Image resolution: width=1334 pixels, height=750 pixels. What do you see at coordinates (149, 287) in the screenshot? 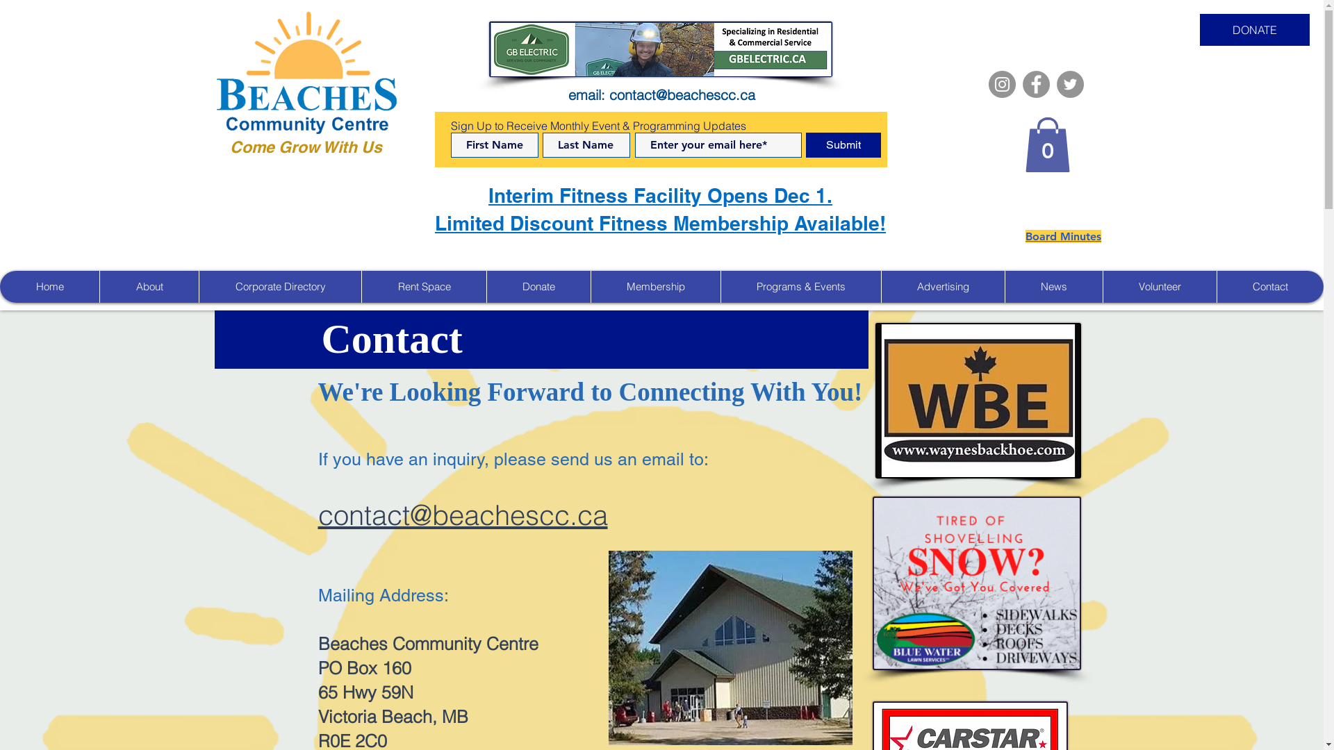
I see `About` at bounding box center [149, 287].